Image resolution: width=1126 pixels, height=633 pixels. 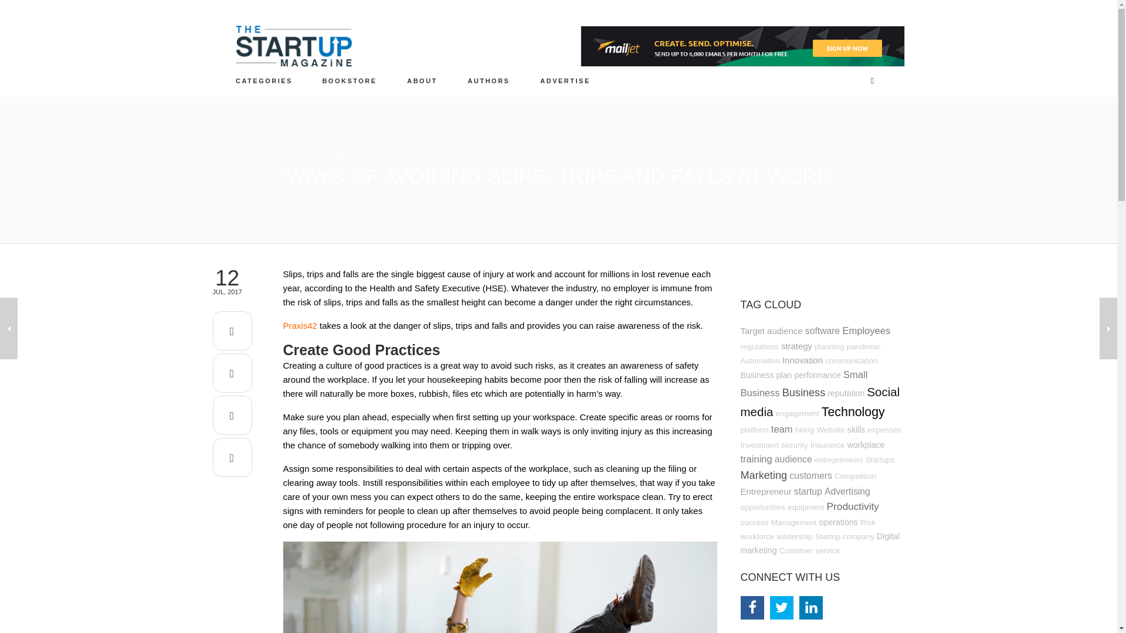 What do you see at coordinates (565, 80) in the screenshot?
I see `ADVERTISE` at bounding box center [565, 80].